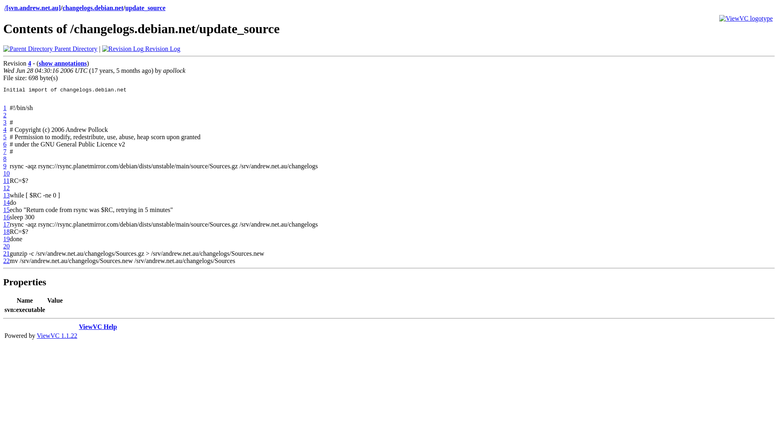  What do you see at coordinates (5, 159) in the screenshot?
I see `8` at bounding box center [5, 159].